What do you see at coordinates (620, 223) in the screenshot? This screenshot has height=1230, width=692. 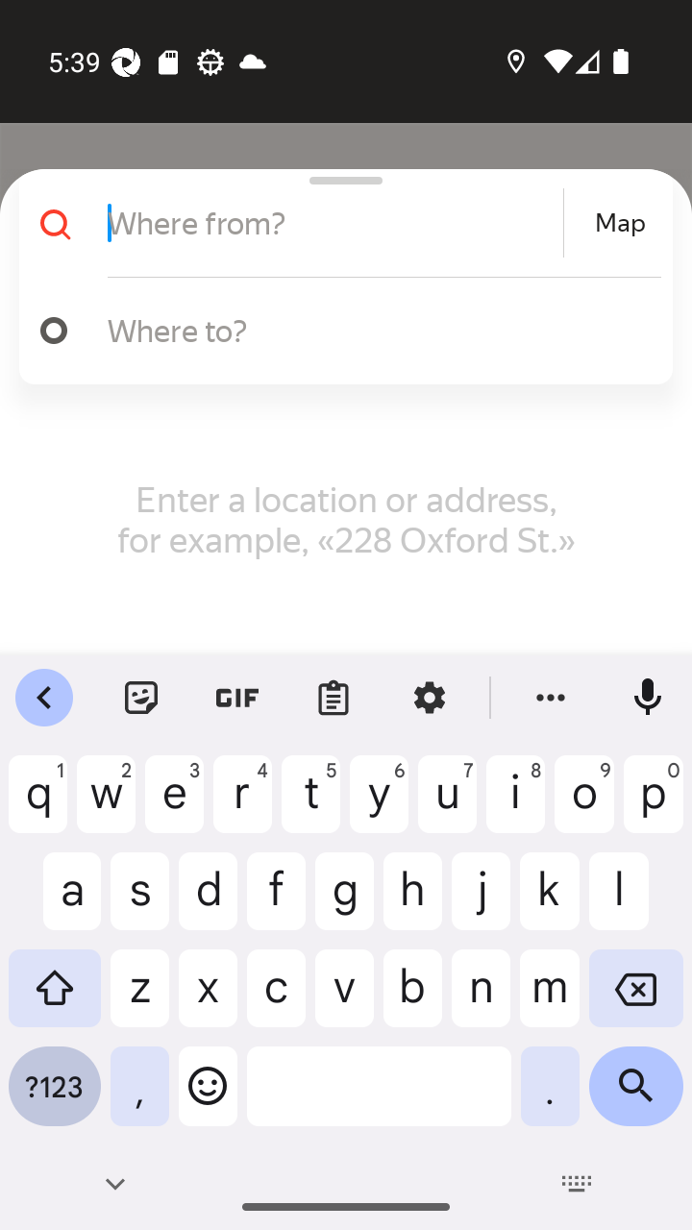 I see `Map` at bounding box center [620, 223].